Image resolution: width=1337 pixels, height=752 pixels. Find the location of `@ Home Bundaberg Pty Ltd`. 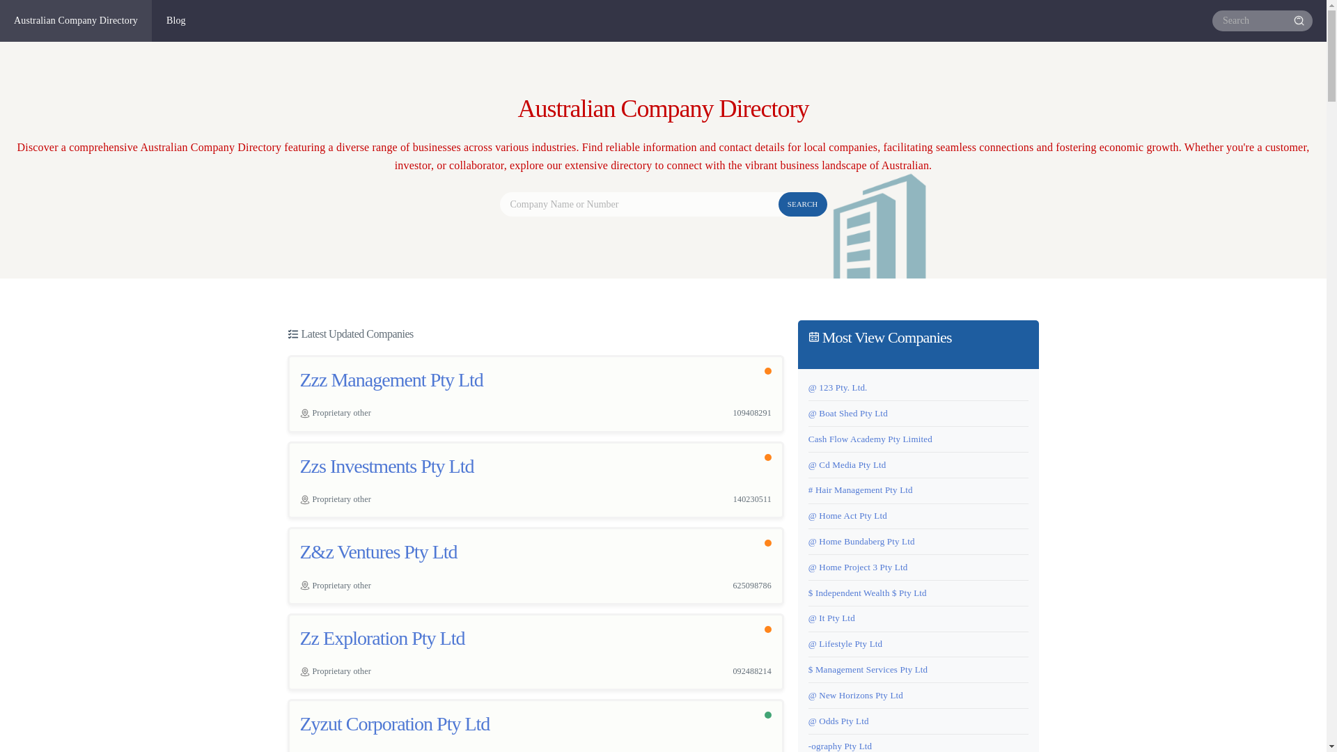

@ Home Bundaberg Pty Ltd is located at coordinates (862, 541).